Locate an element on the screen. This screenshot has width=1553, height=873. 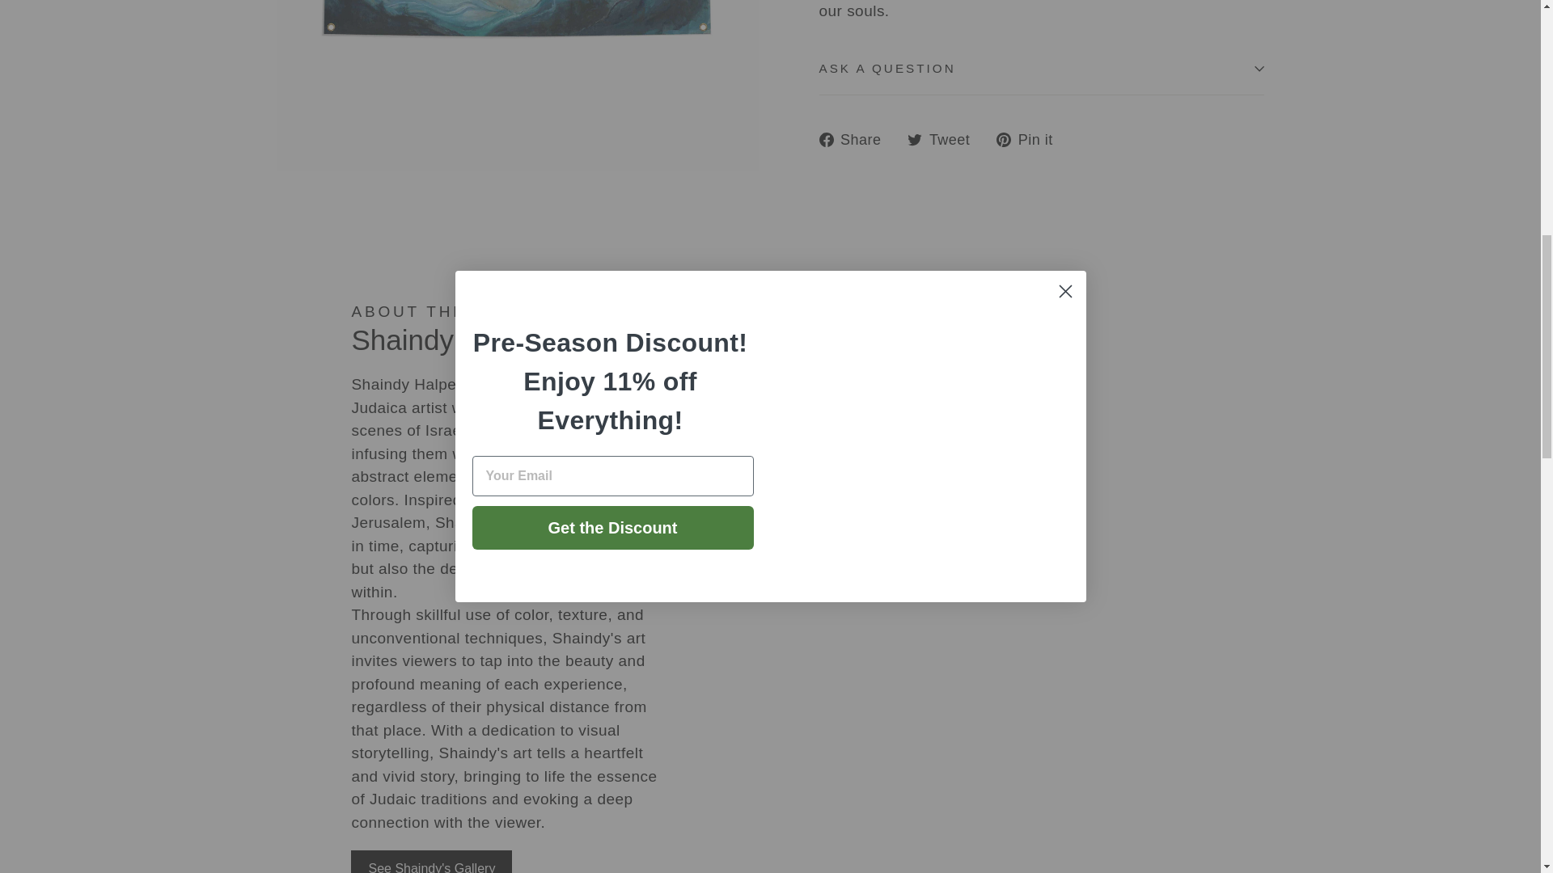
Tweet on Twitter is located at coordinates (944, 139).